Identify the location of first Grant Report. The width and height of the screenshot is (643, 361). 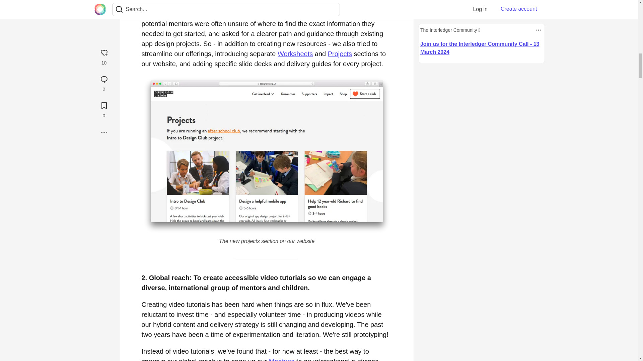
(228, 3).